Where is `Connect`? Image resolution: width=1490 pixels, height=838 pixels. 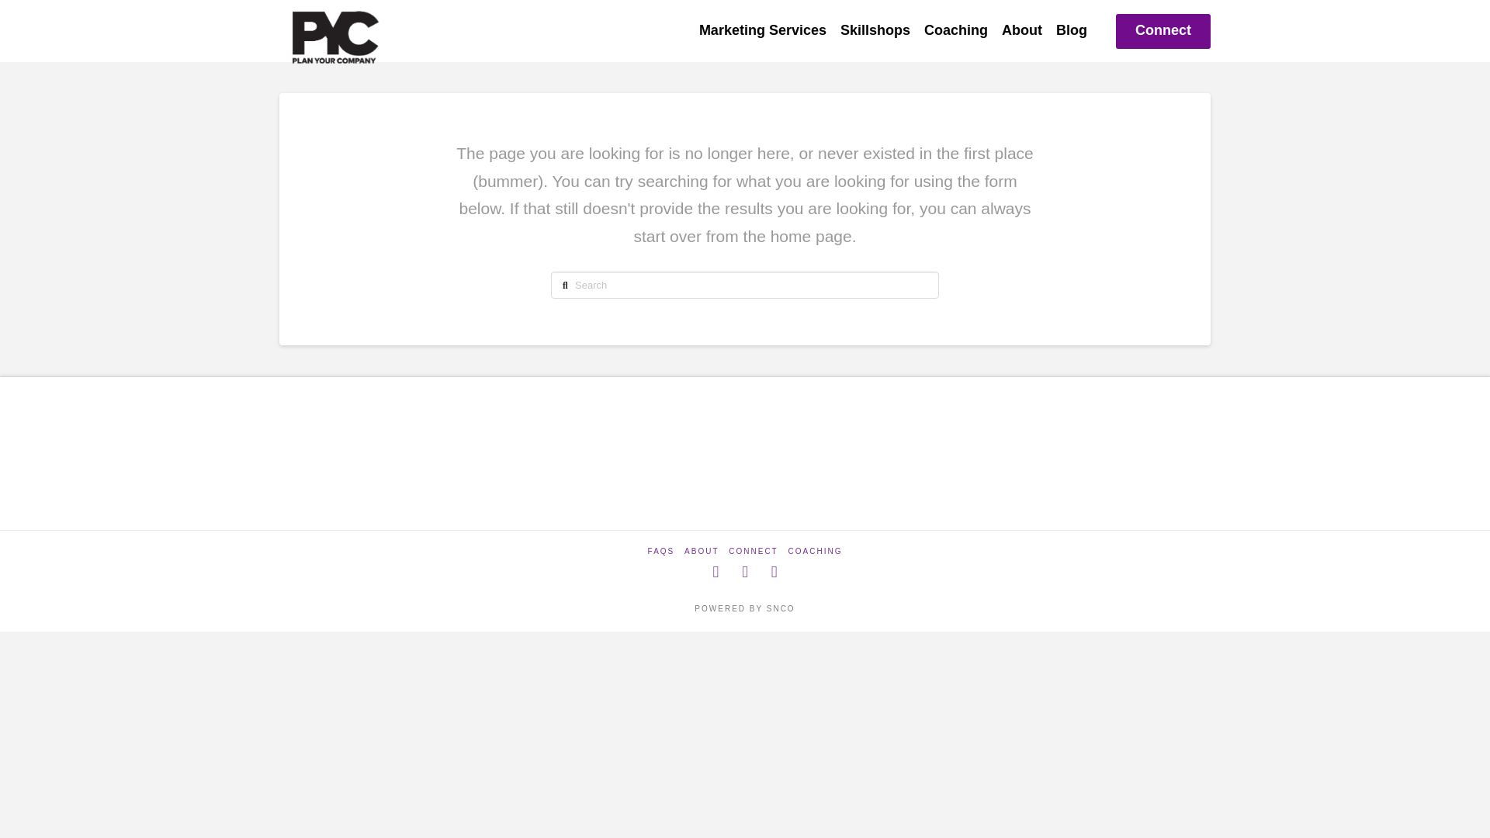
Connect is located at coordinates (1163, 31).